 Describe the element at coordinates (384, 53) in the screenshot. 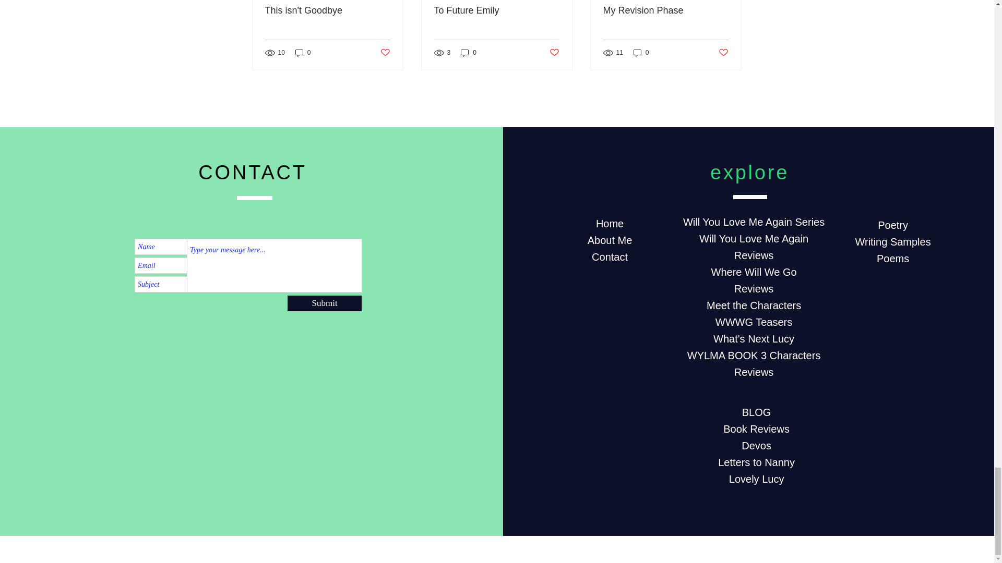

I see `Post not marked as liked` at that location.